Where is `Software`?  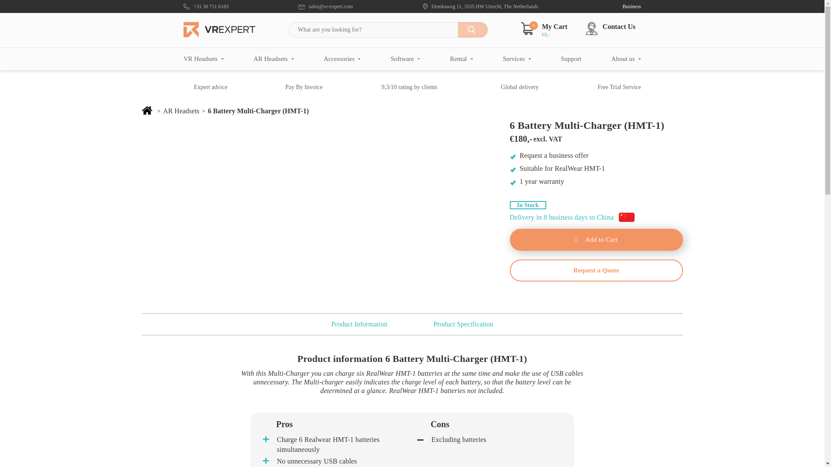 Software is located at coordinates (405, 59).